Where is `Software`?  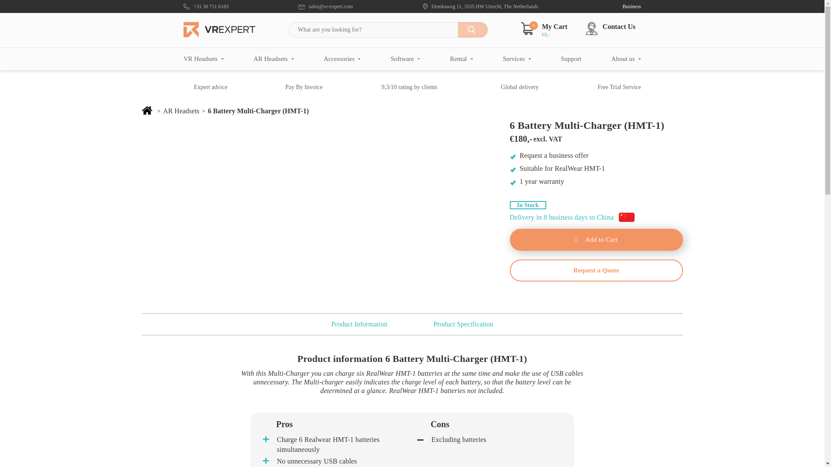 Software is located at coordinates (405, 59).